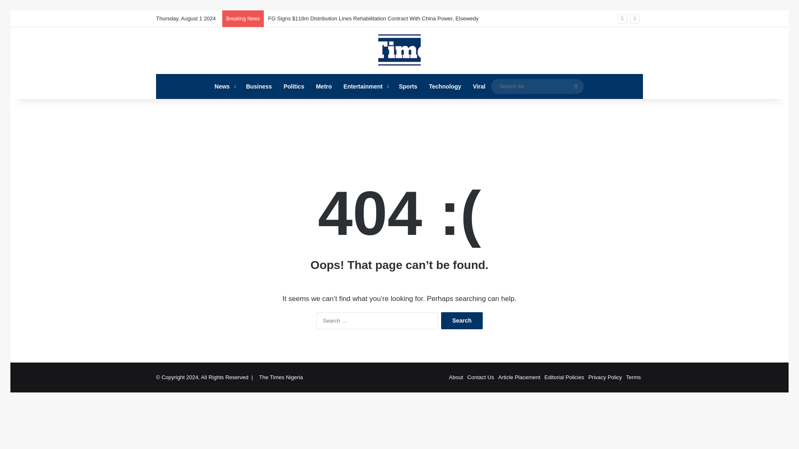 The width and height of the screenshot is (799, 449). What do you see at coordinates (519, 377) in the screenshot?
I see `Article Placement` at bounding box center [519, 377].